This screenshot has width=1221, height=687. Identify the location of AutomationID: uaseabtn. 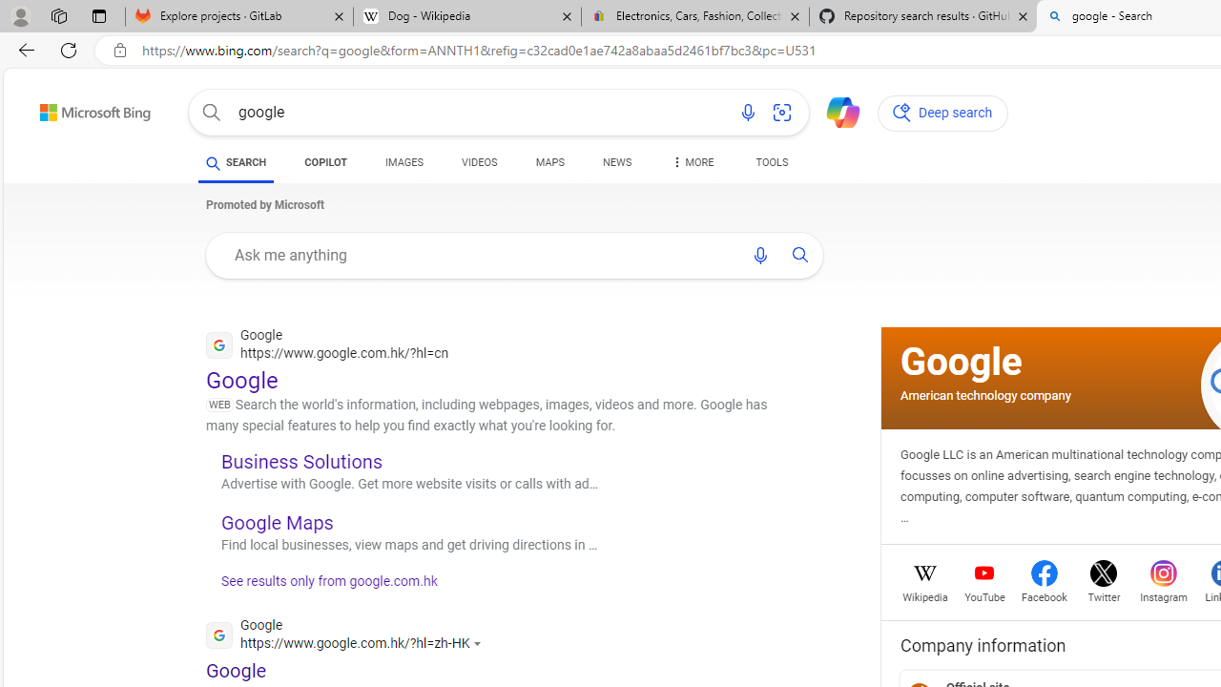
(800, 255).